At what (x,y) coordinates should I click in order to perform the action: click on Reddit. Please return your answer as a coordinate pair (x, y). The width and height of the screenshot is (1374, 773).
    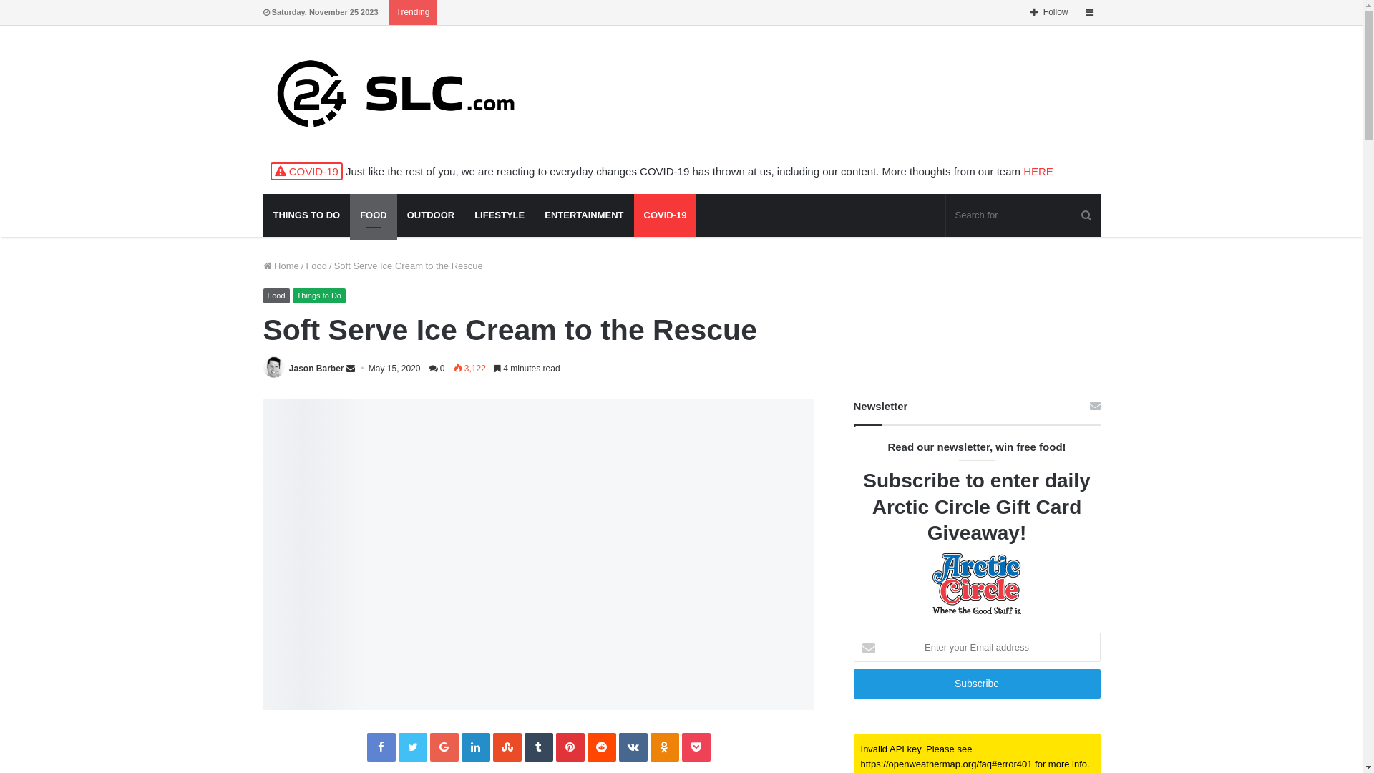
    Looking at the image, I should click on (601, 747).